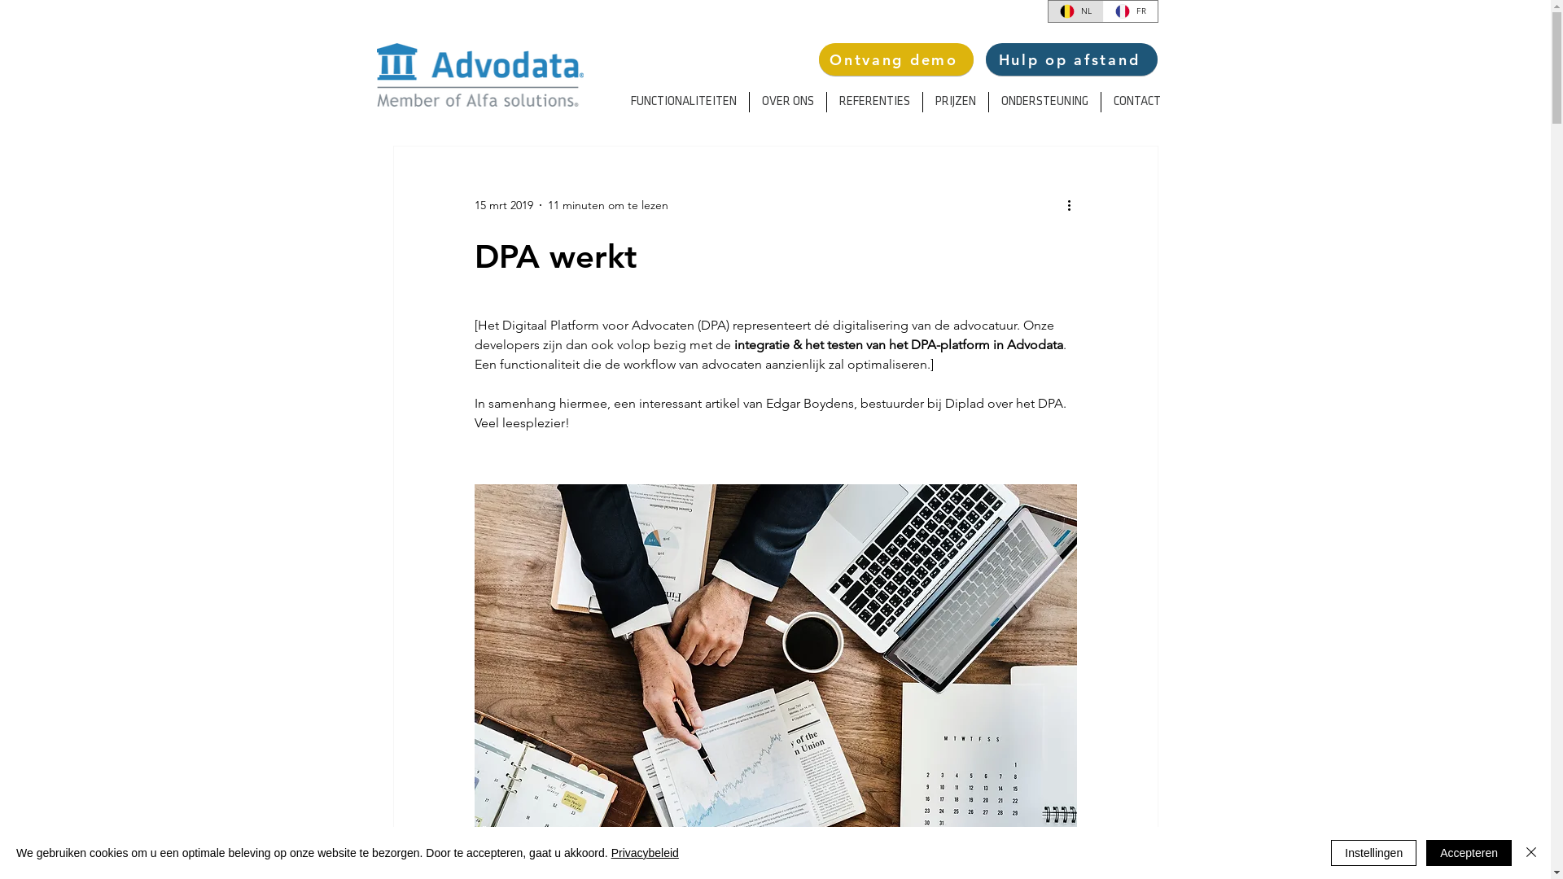 This screenshot has height=879, width=1563. What do you see at coordinates (1044, 103) in the screenshot?
I see `ONDERSTEUNING` at bounding box center [1044, 103].